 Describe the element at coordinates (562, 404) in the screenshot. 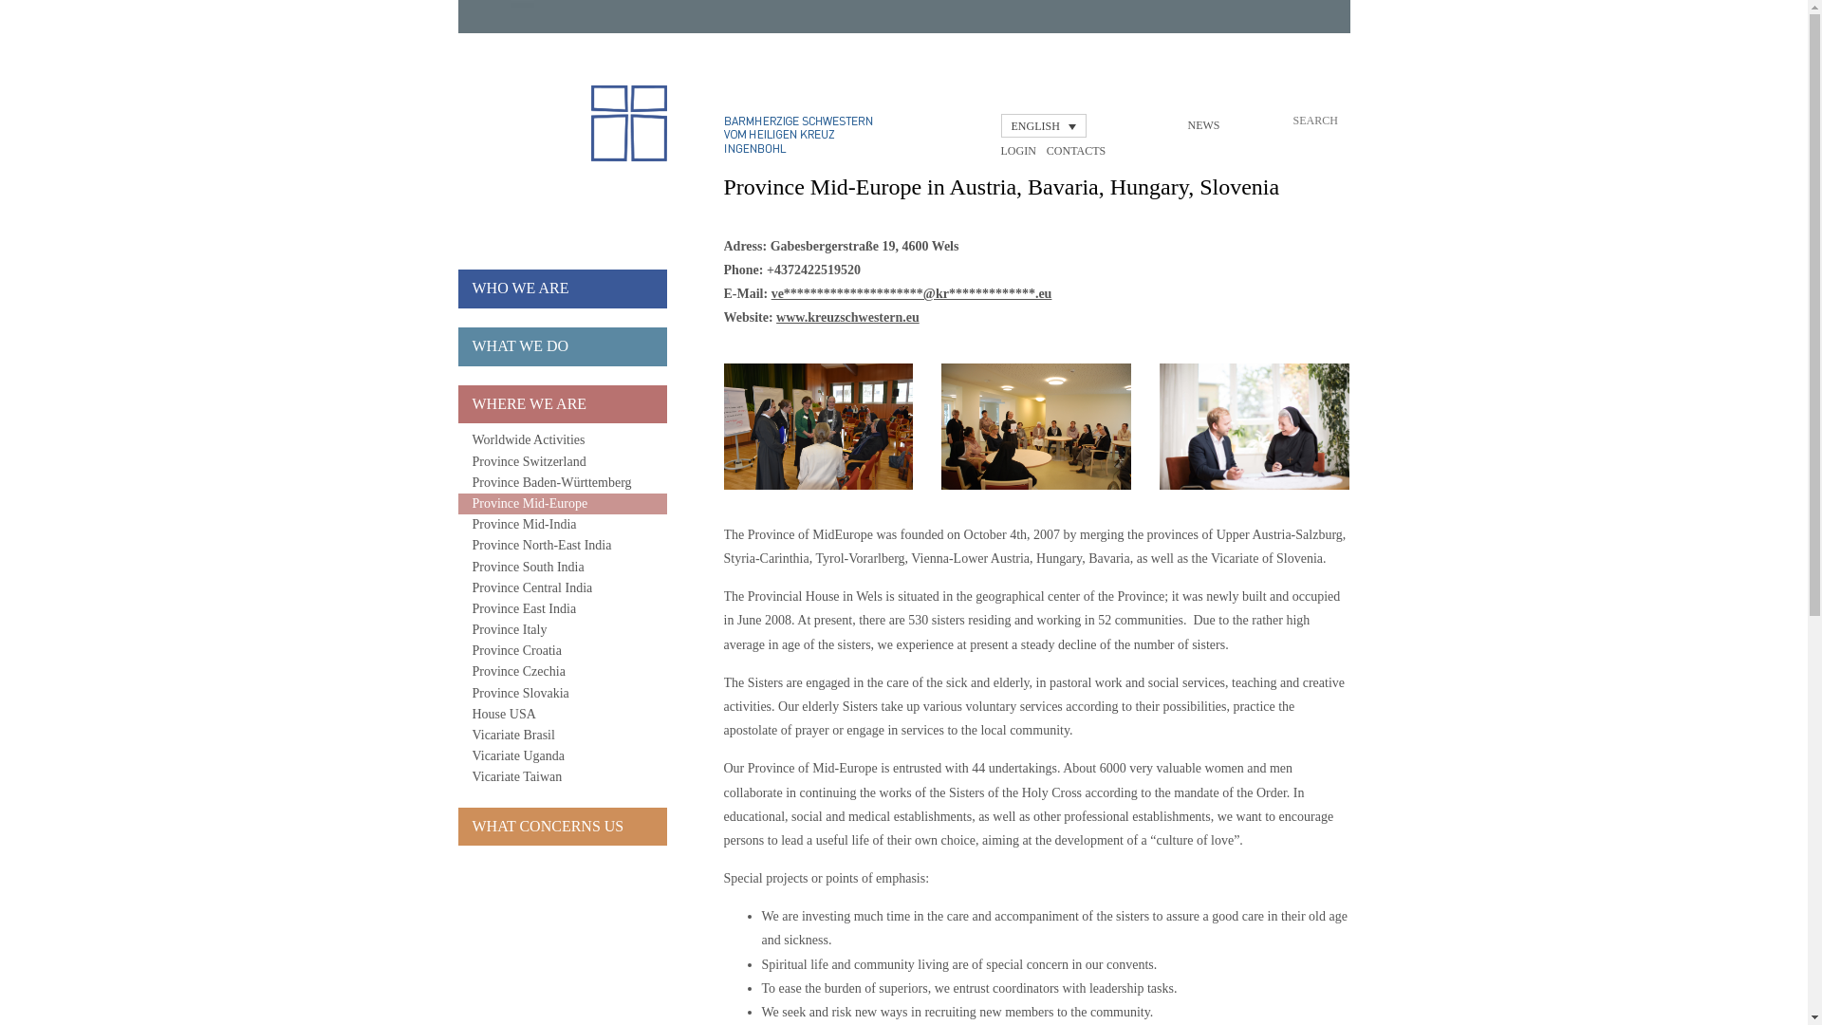

I see `WHERE WE ARE` at that location.